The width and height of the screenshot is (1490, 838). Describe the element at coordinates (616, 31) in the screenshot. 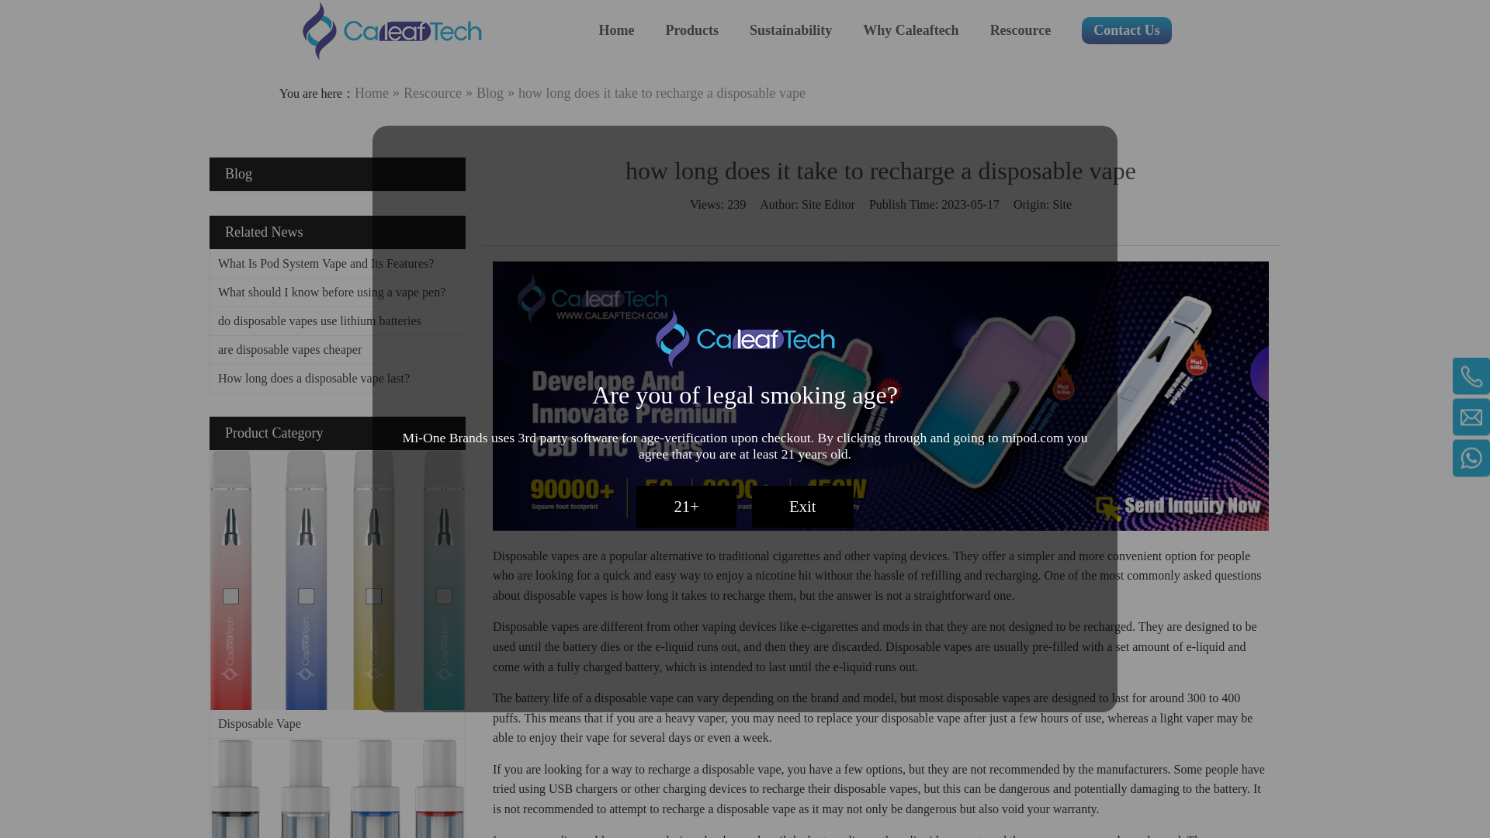

I see `Home` at that location.